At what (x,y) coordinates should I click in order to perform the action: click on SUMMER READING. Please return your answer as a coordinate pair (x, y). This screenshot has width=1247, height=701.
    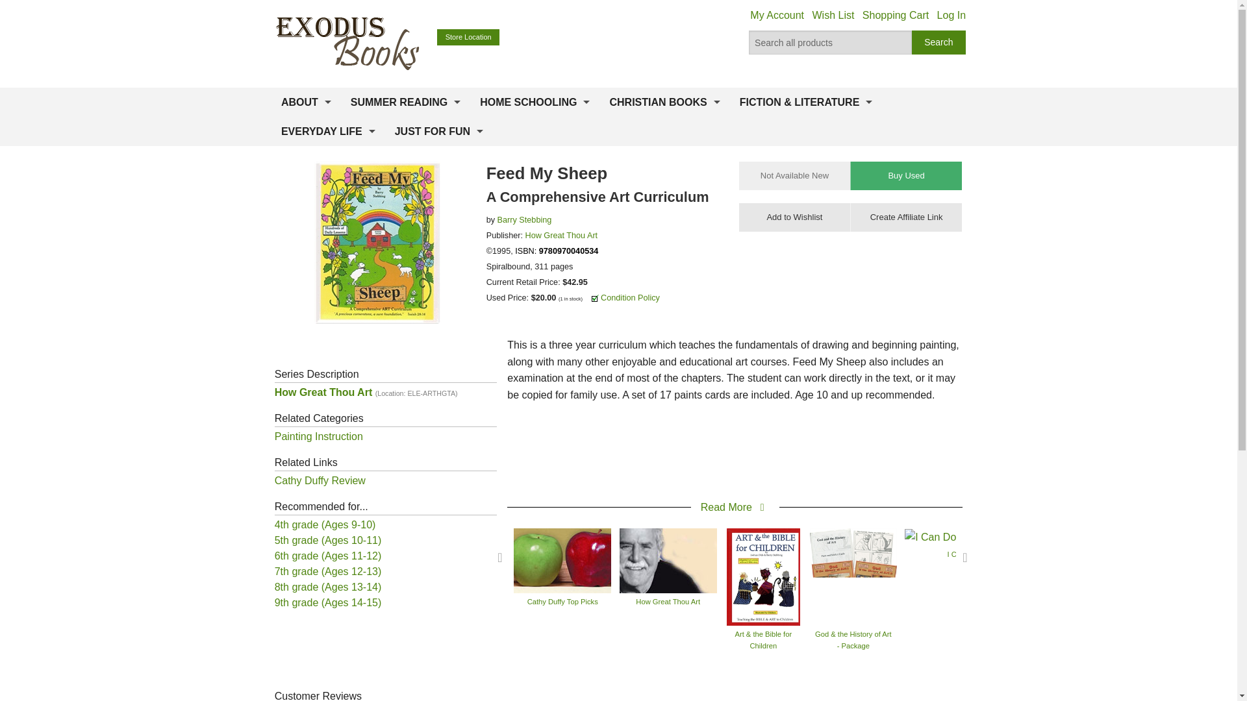
    Looking at the image, I should click on (405, 103).